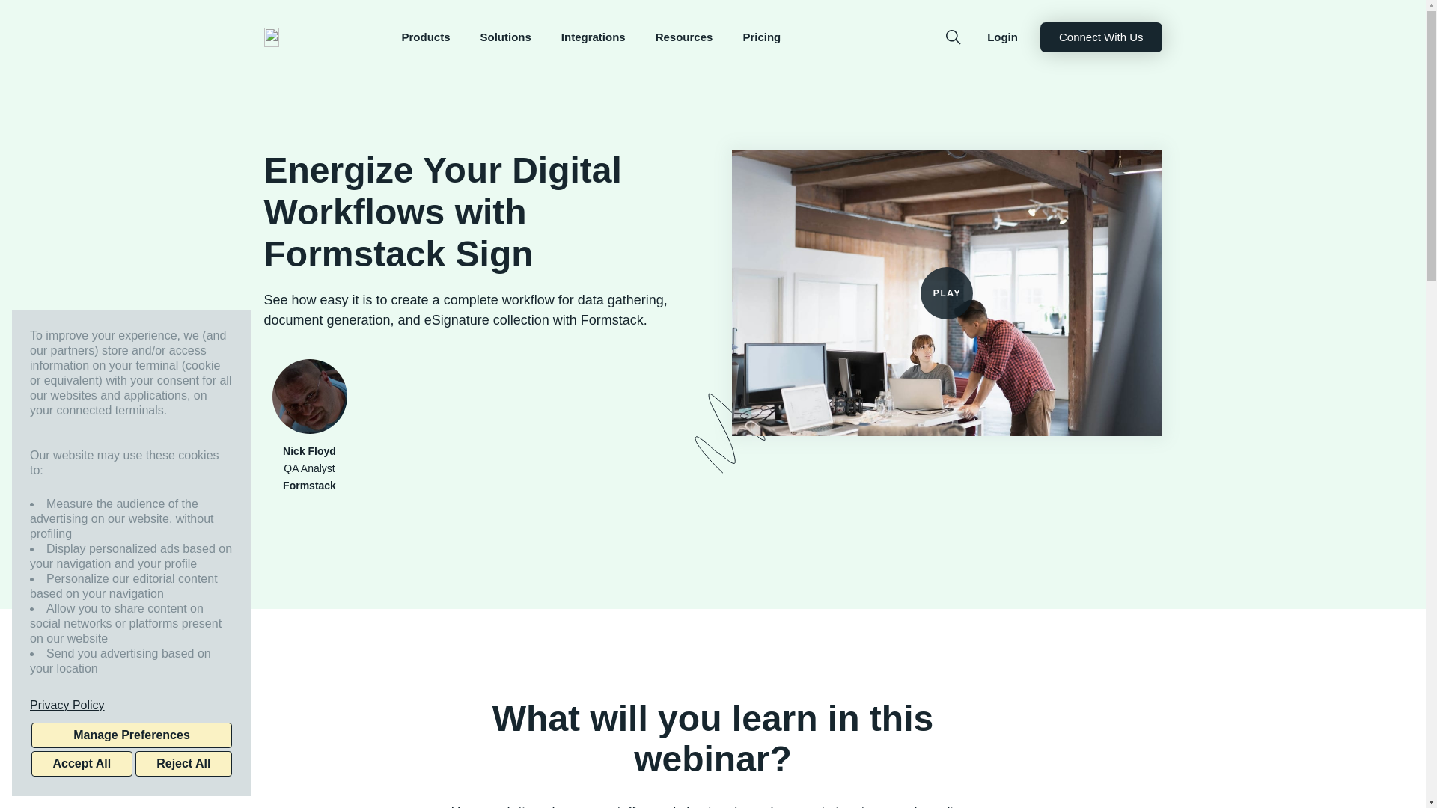 This screenshot has width=1437, height=808. What do you see at coordinates (132, 705) in the screenshot?
I see `Privacy Policy` at bounding box center [132, 705].